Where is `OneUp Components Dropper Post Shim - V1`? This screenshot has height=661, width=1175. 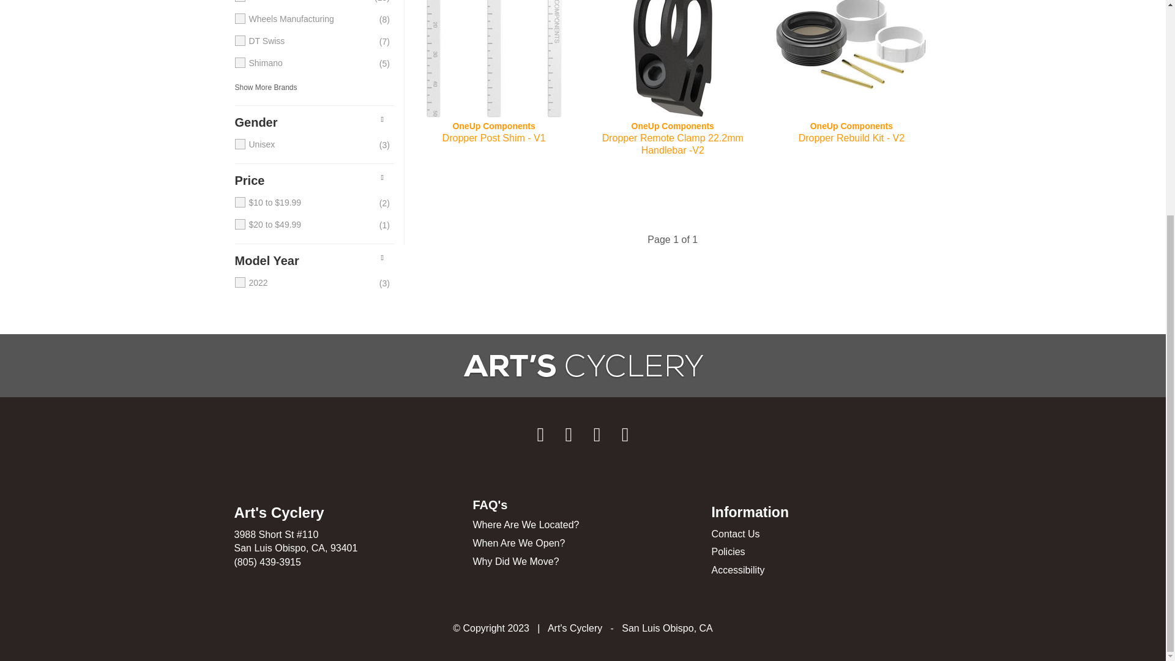
OneUp Components Dropper Post Shim - V1 is located at coordinates (493, 60).